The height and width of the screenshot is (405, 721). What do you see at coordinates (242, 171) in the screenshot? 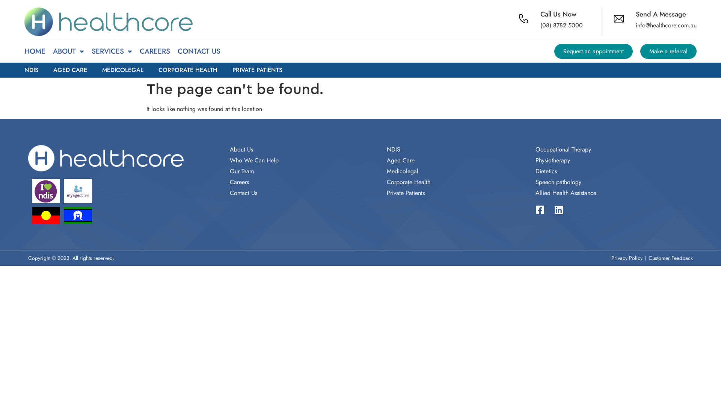
I see `Our Team` at bounding box center [242, 171].